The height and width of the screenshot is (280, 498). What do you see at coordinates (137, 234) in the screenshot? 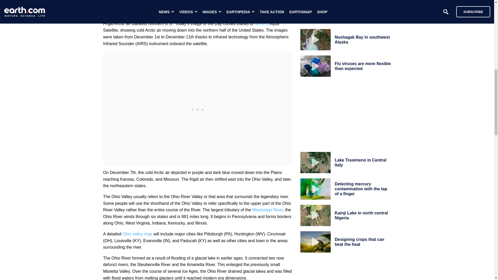
I see `Ohio valley map` at bounding box center [137, 234].